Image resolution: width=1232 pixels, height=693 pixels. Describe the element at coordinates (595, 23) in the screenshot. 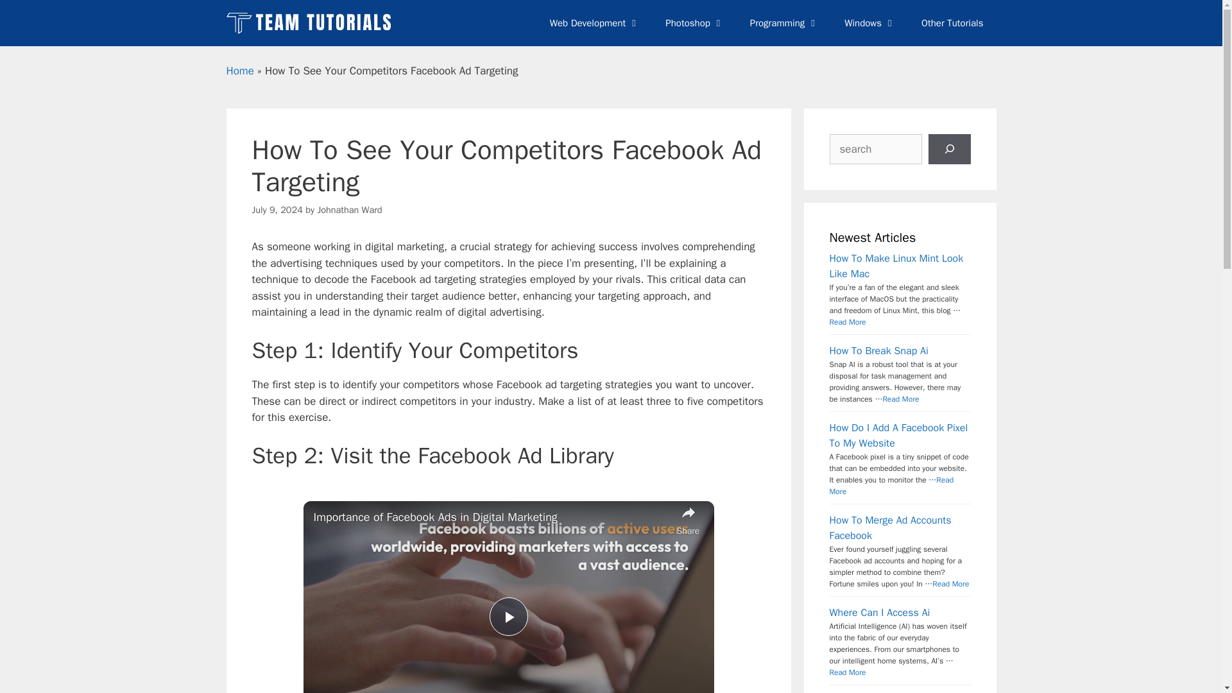

I see `Web Development` at that location.